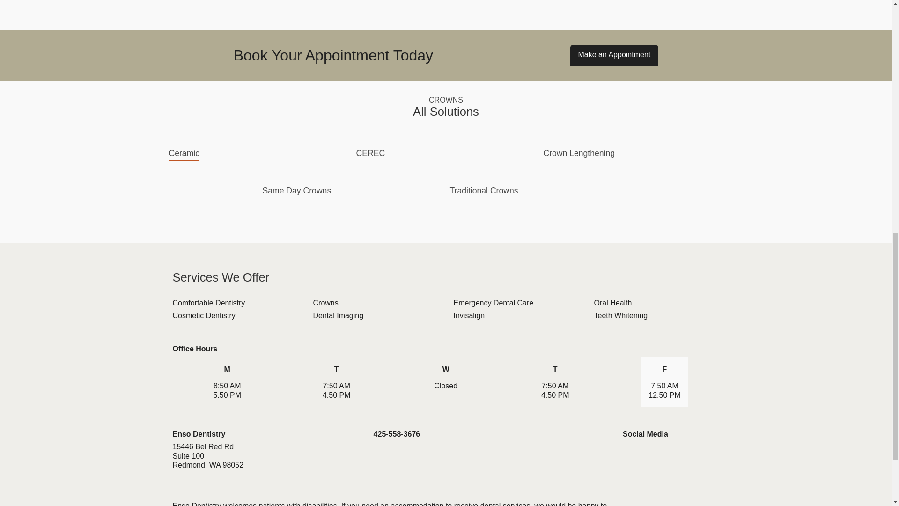  What do you see at coordinates (184, 153) in the screenshot?
I see `Ceramic` at bounding box center [184, 153].